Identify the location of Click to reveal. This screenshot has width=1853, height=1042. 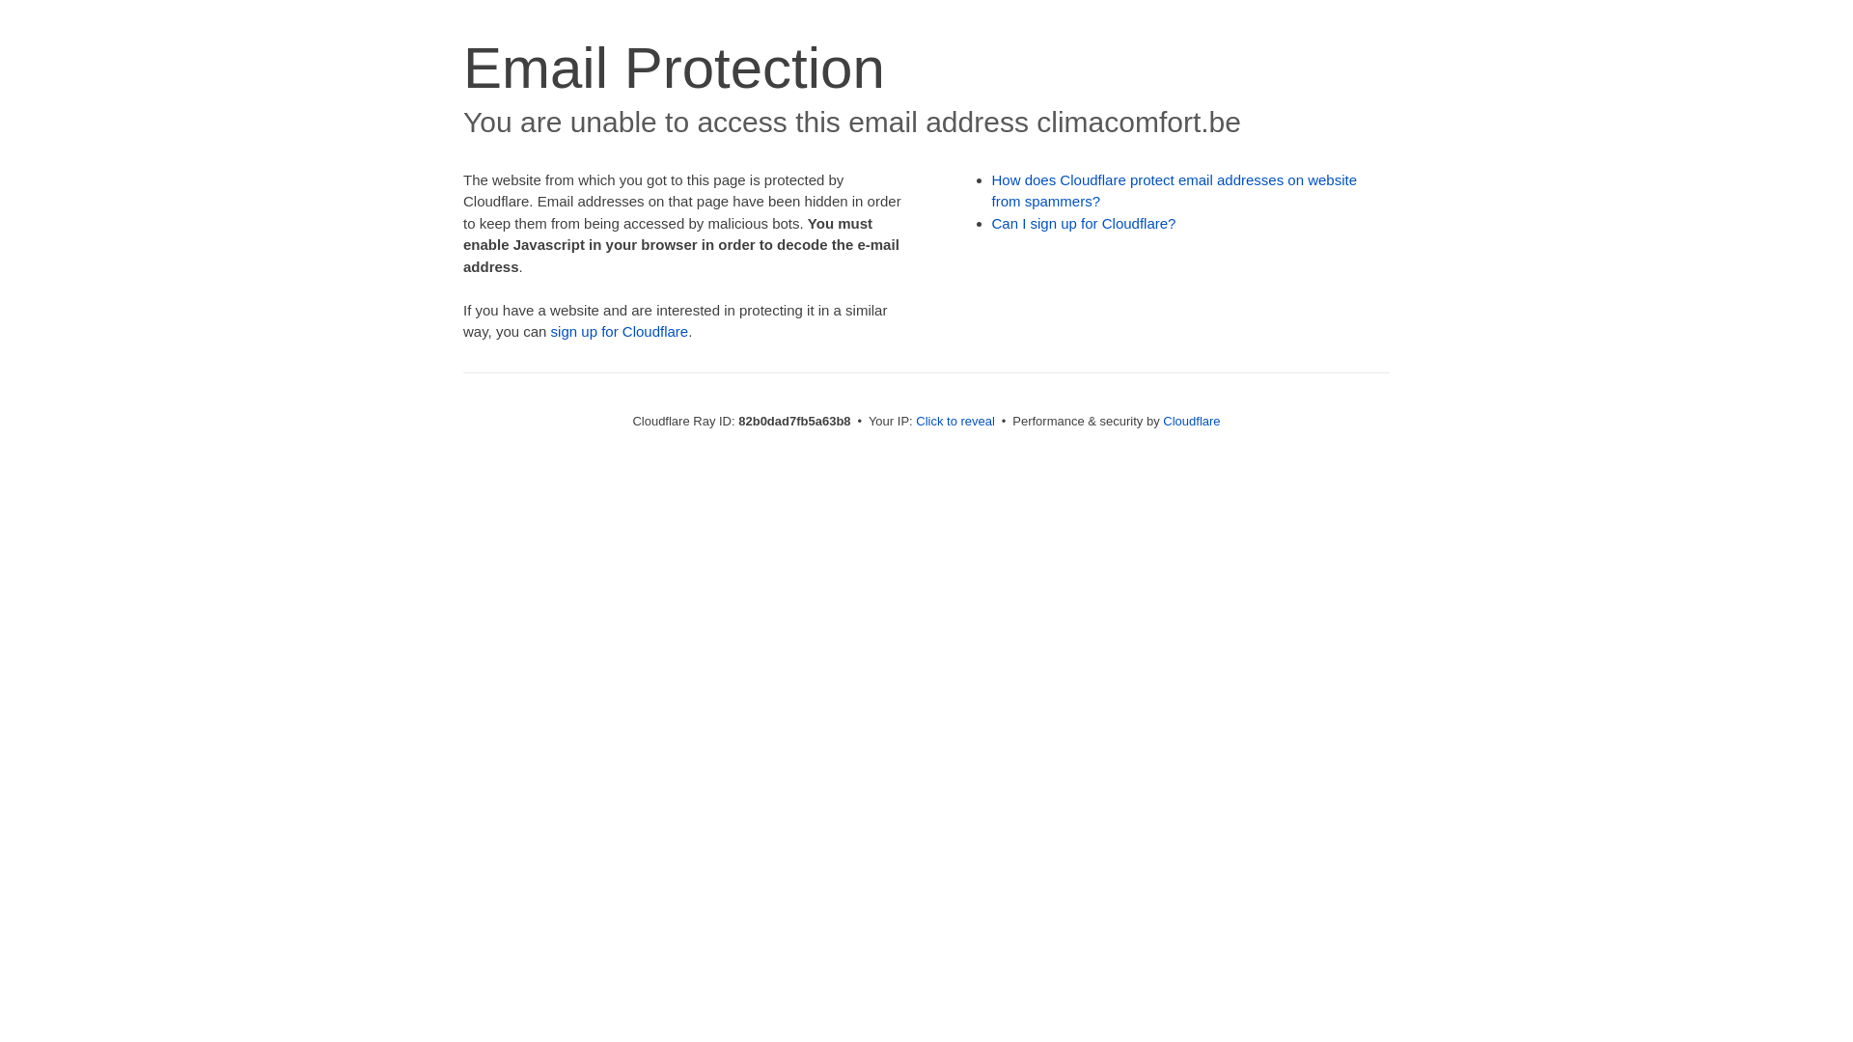
(955, 421).